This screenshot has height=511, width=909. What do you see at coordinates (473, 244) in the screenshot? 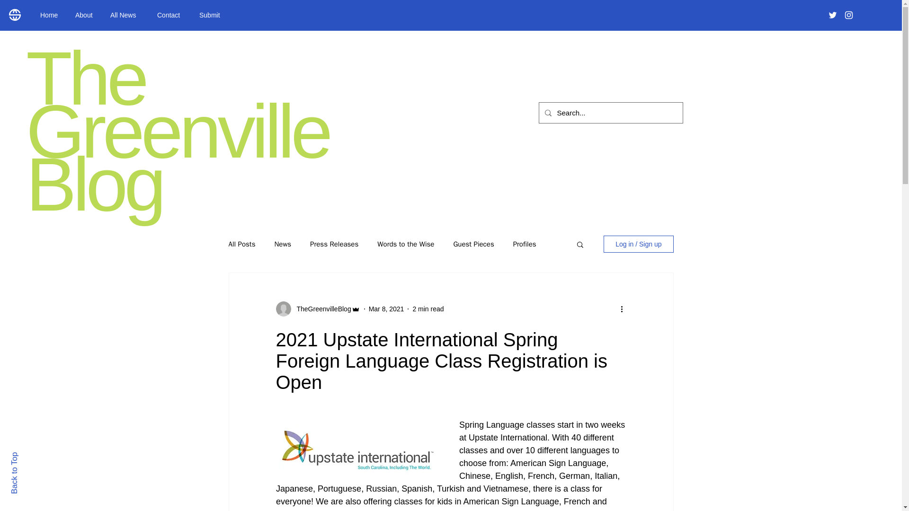
I see `Guest Pieces` at bounding box center [473, 244].